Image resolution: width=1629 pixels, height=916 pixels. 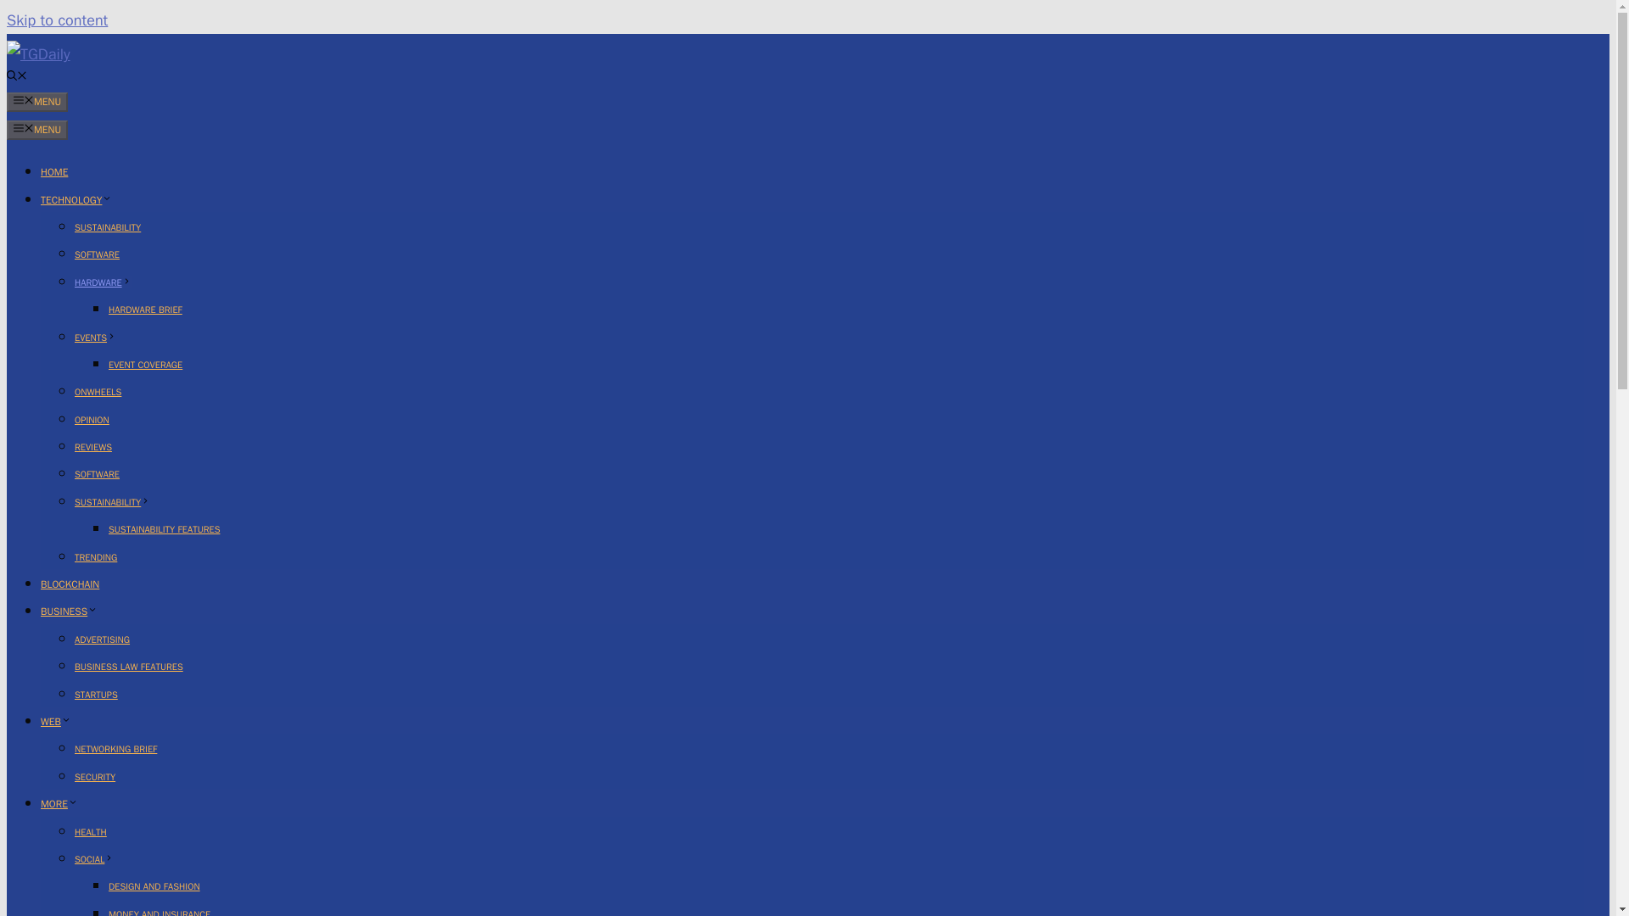 What do you see at coordinates (96, 557) in the screenshot?
I see `TRENDING` at bounding box center [96, 557].